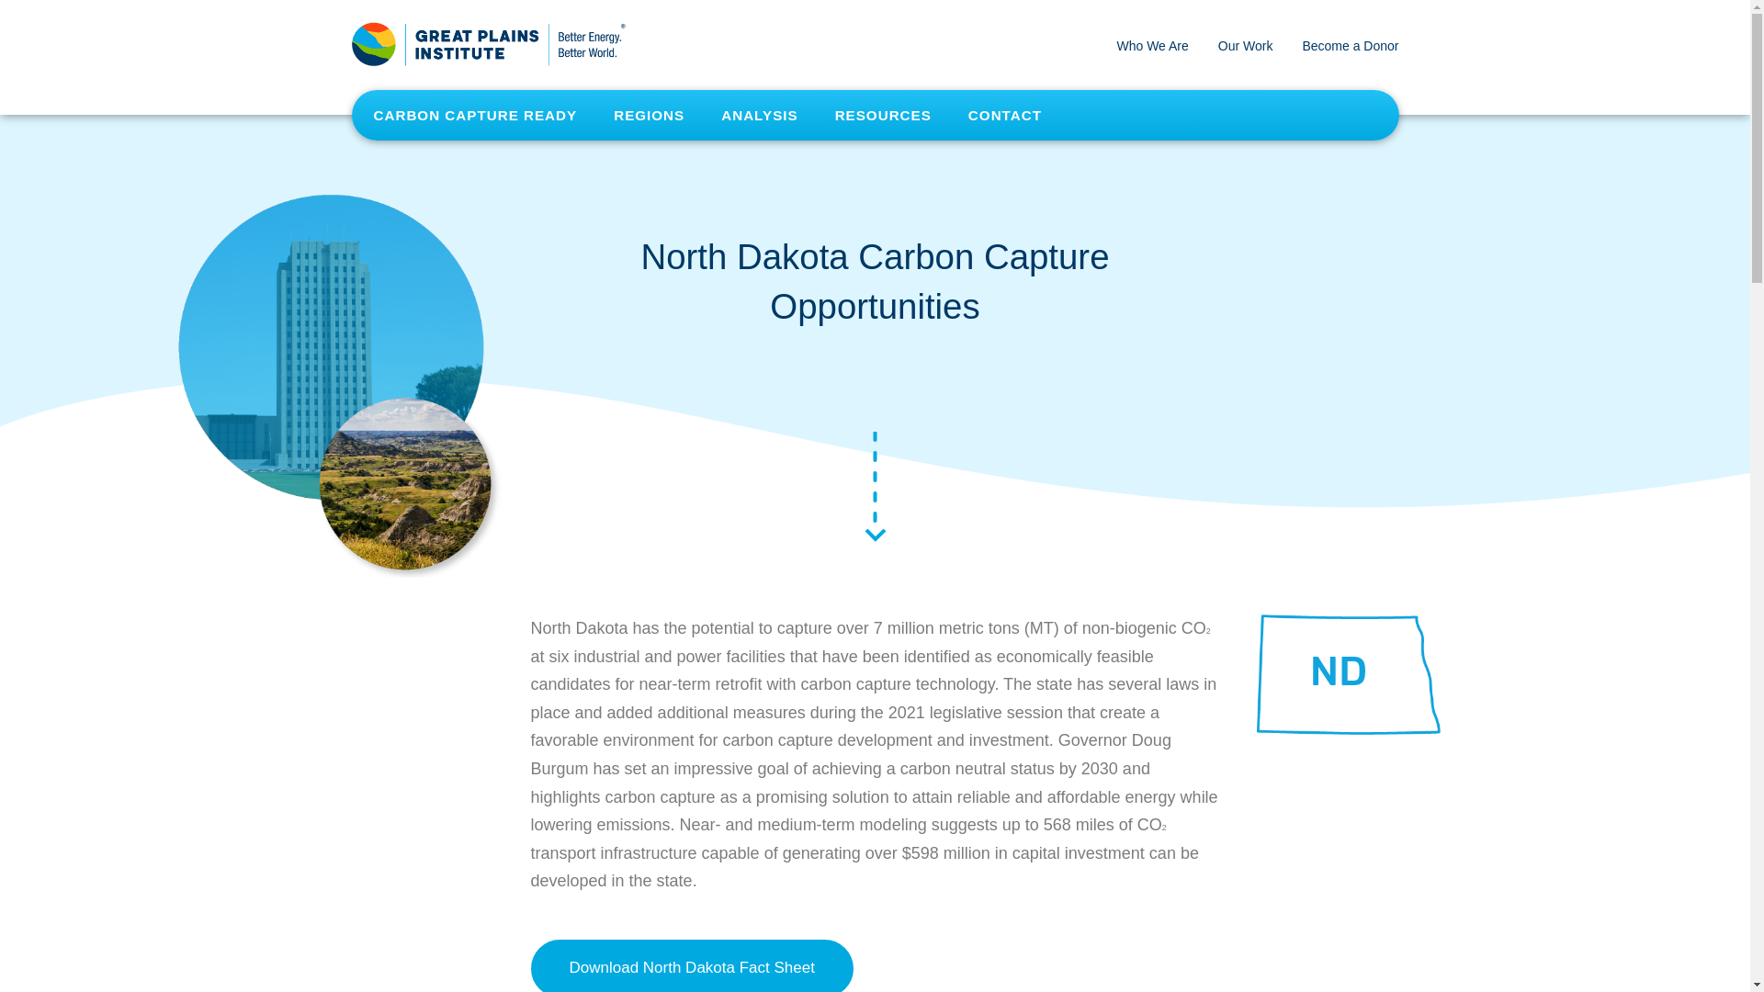  Describe the element at coordinates (883, 116) in the screenshot. I see `RESOURCES` at that location.